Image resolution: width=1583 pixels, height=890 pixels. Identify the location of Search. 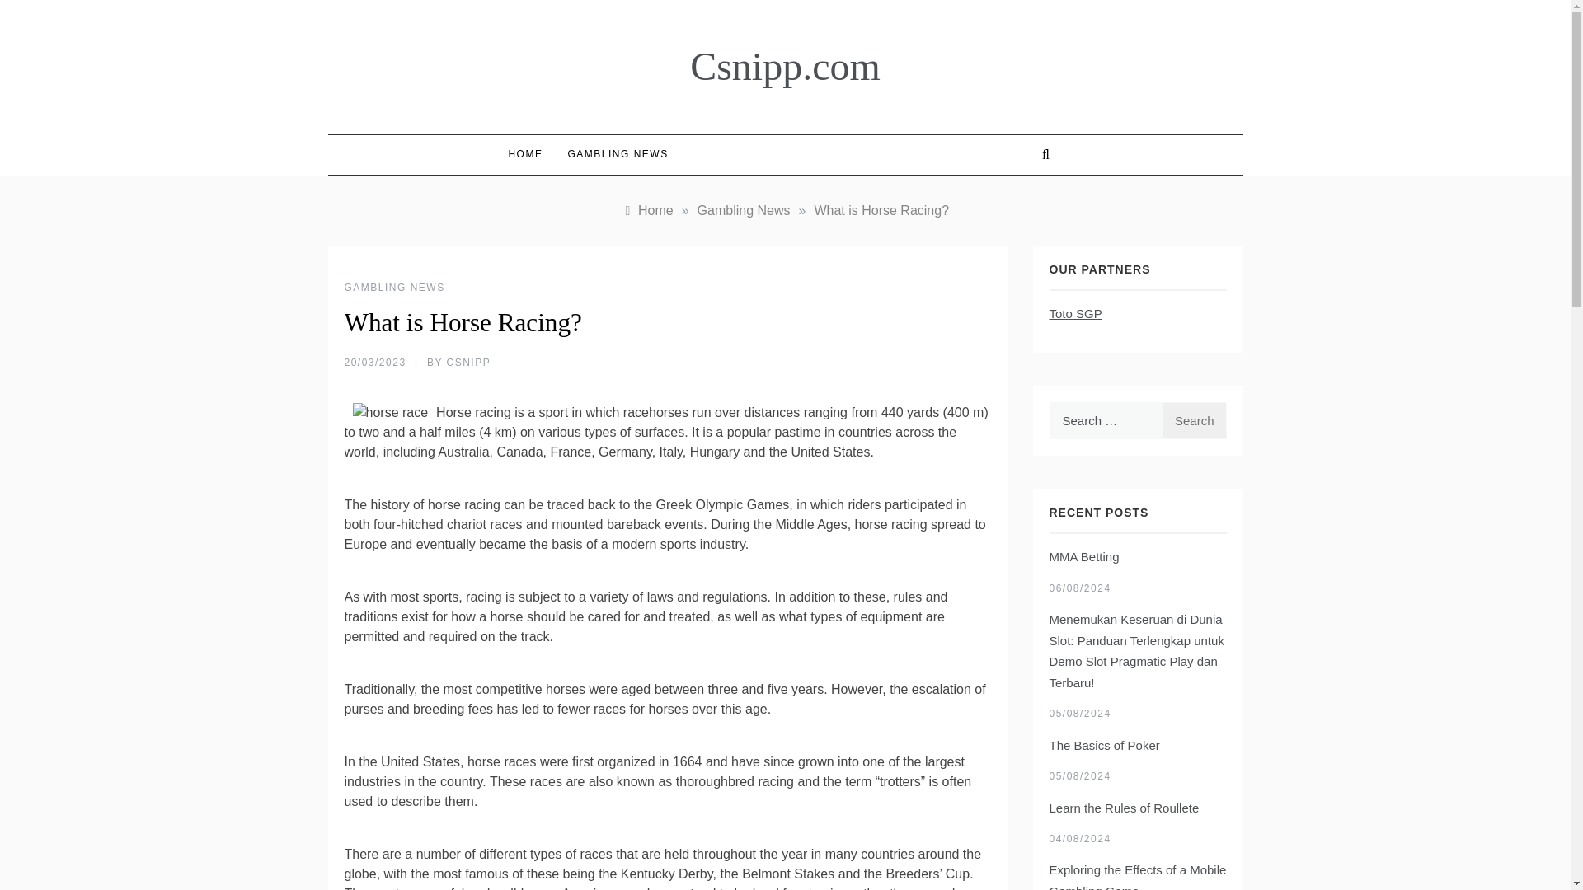
(1194, 420).